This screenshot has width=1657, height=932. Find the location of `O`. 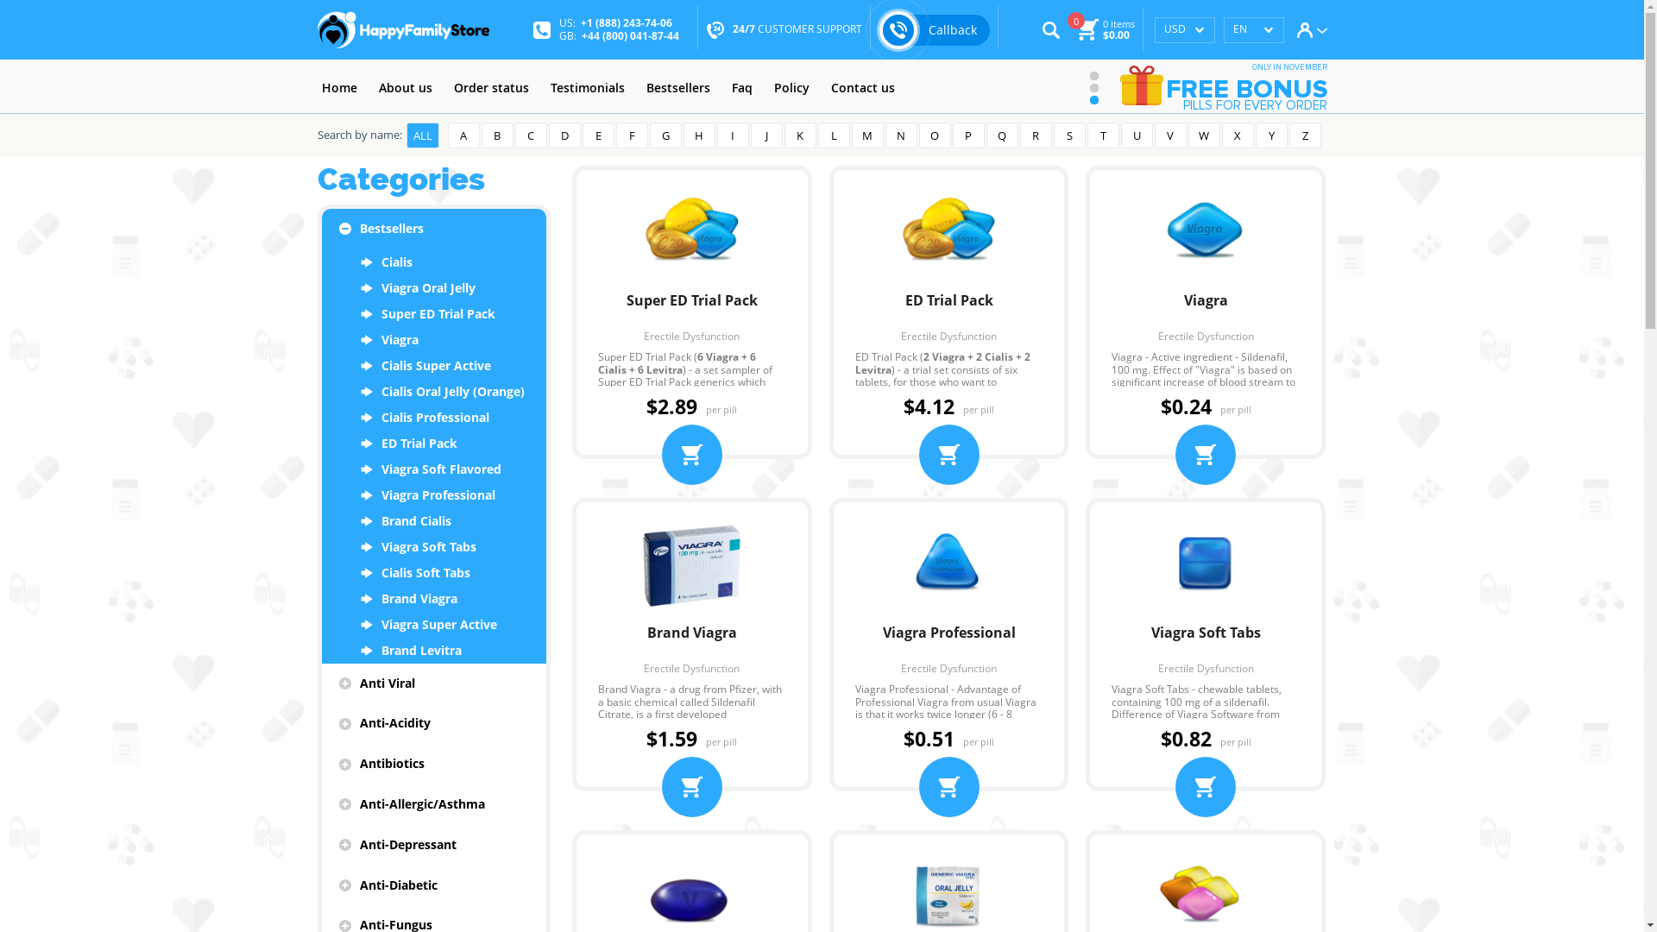

O is located at coordinates (934, 135).